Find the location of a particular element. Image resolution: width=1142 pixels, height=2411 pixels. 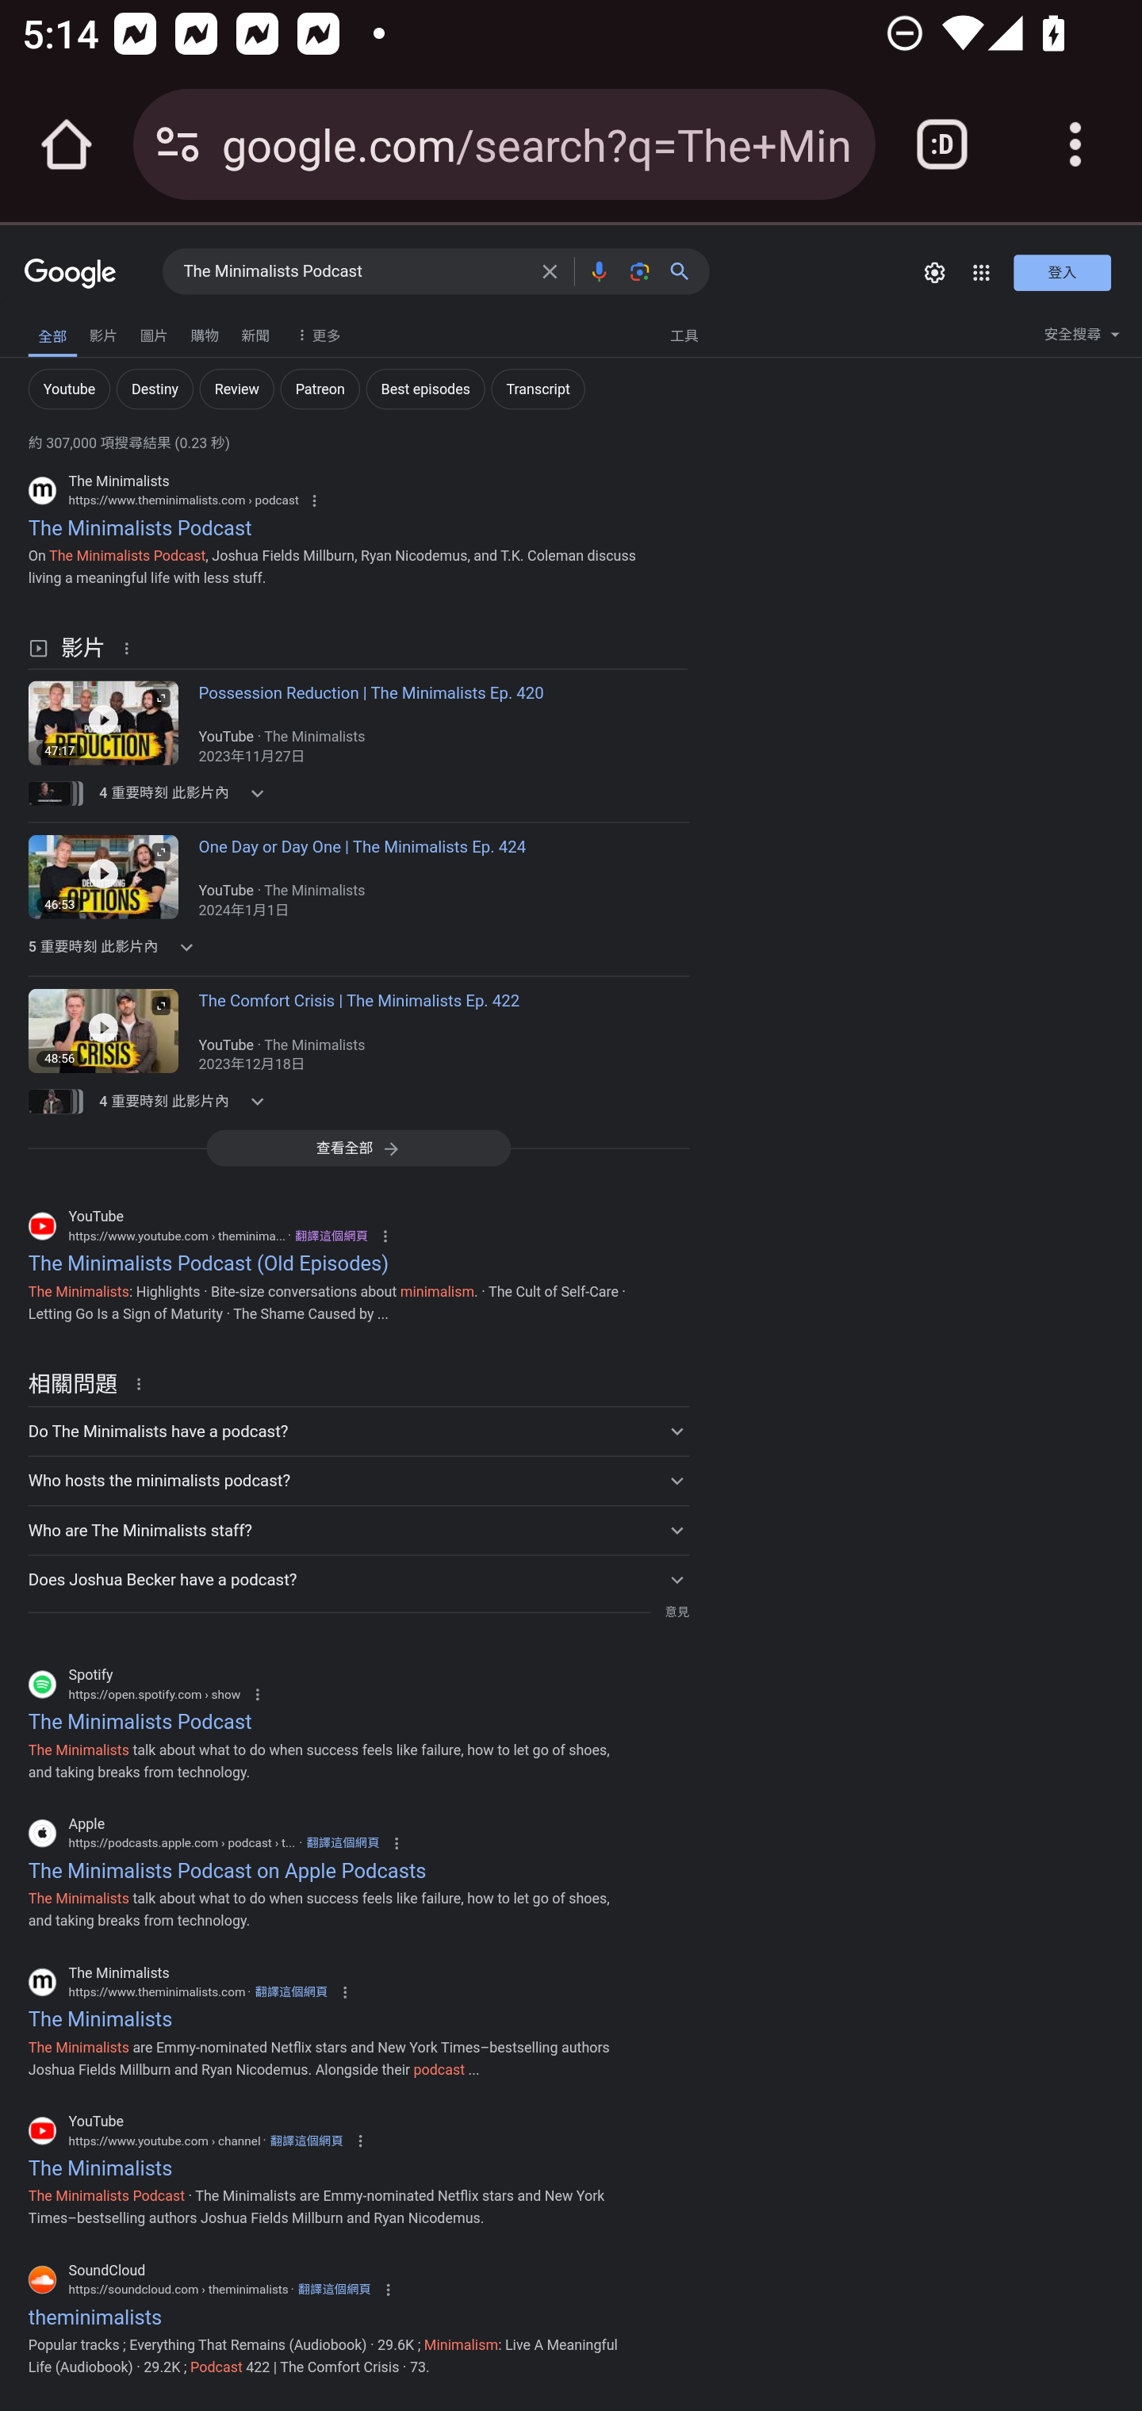

翻譯這個網頁 is located at coordinates (335, 2290).